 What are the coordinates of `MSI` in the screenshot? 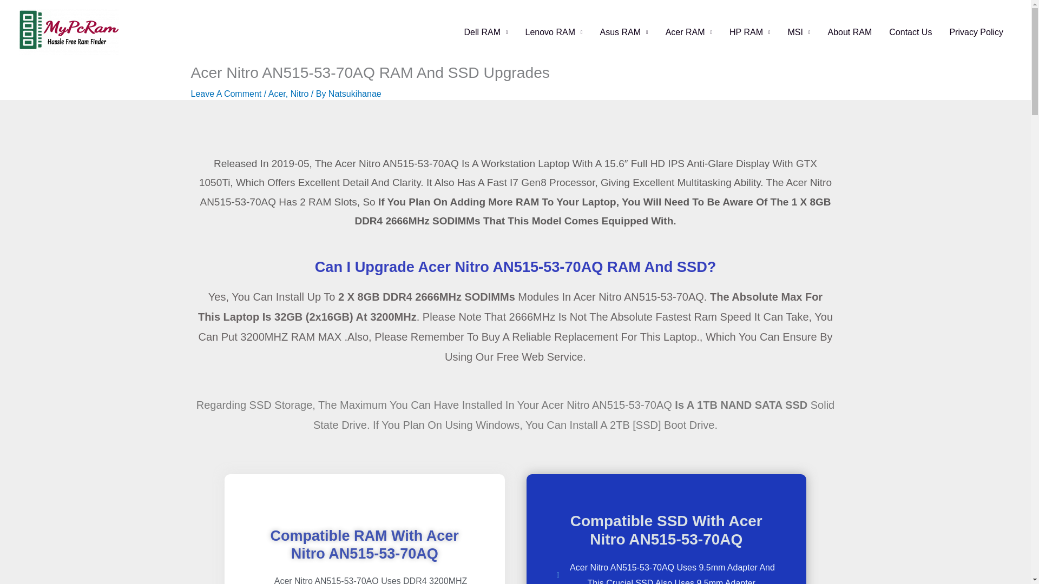 It's located at (799, 31).